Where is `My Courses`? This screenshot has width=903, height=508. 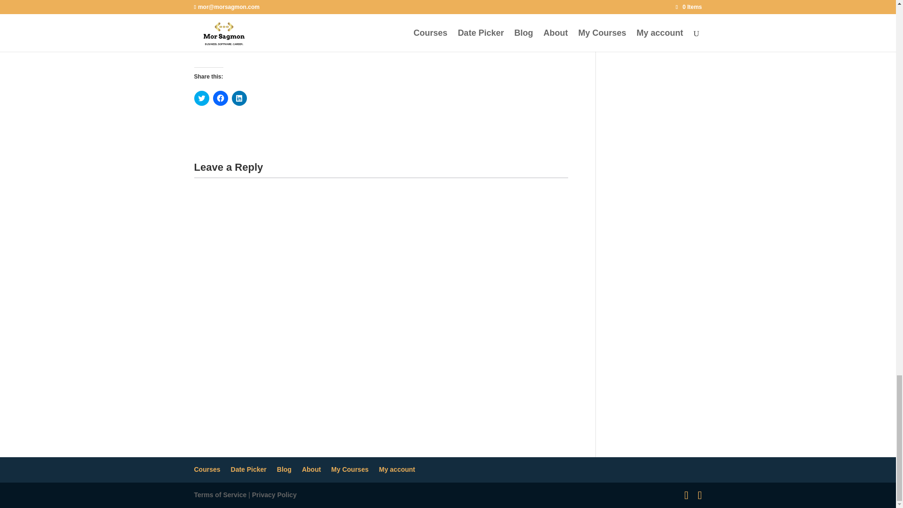 My Courses is located at coordinates (350, 469).